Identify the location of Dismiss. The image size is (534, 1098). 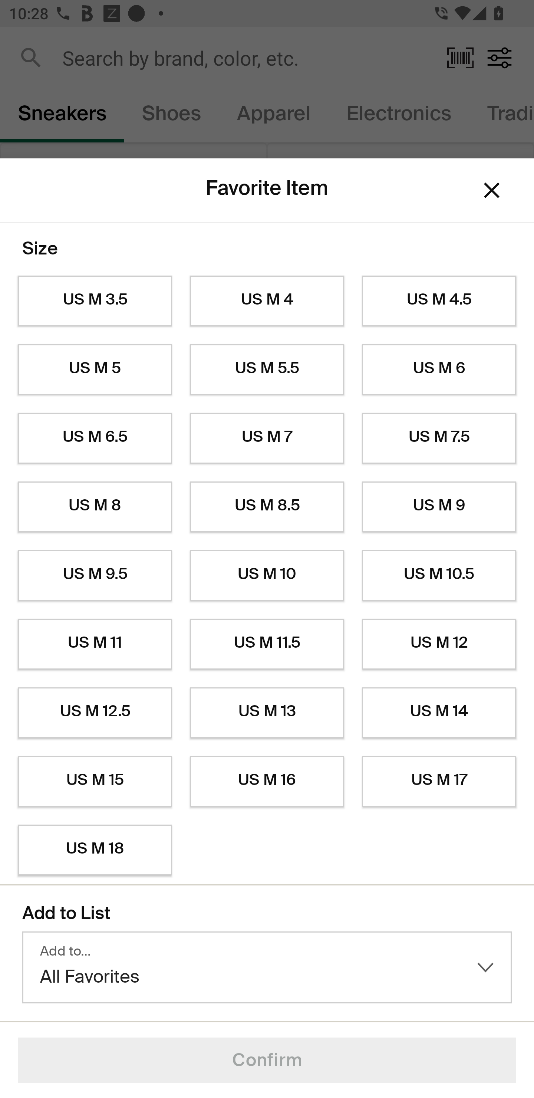
(492, 191).